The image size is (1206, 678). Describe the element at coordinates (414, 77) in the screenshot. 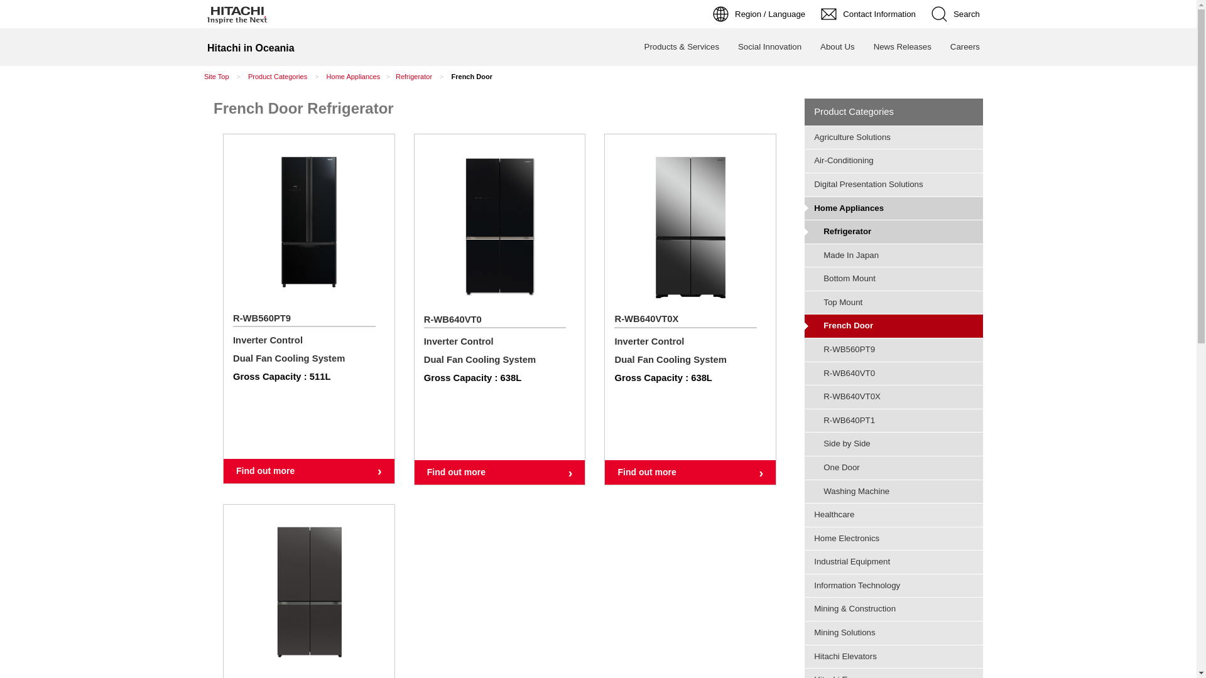

I see `Refrigerator` at that location.